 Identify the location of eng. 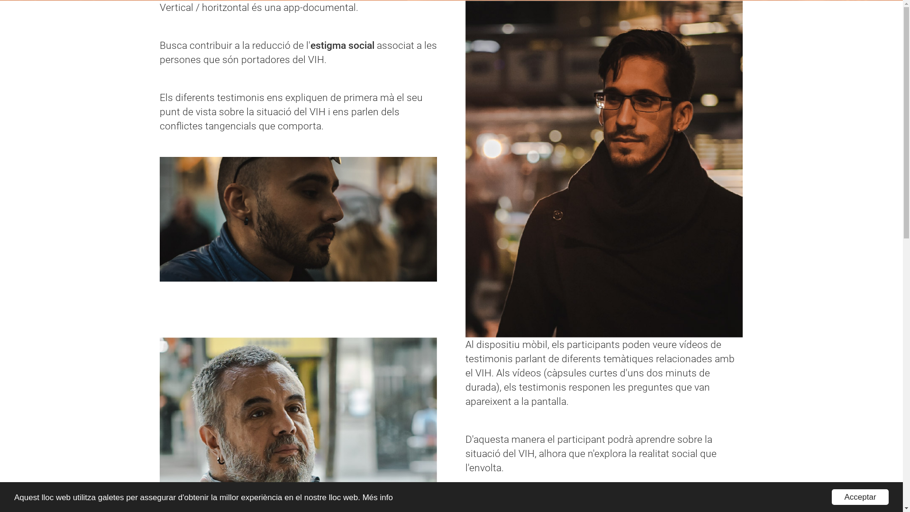
(885, 17).